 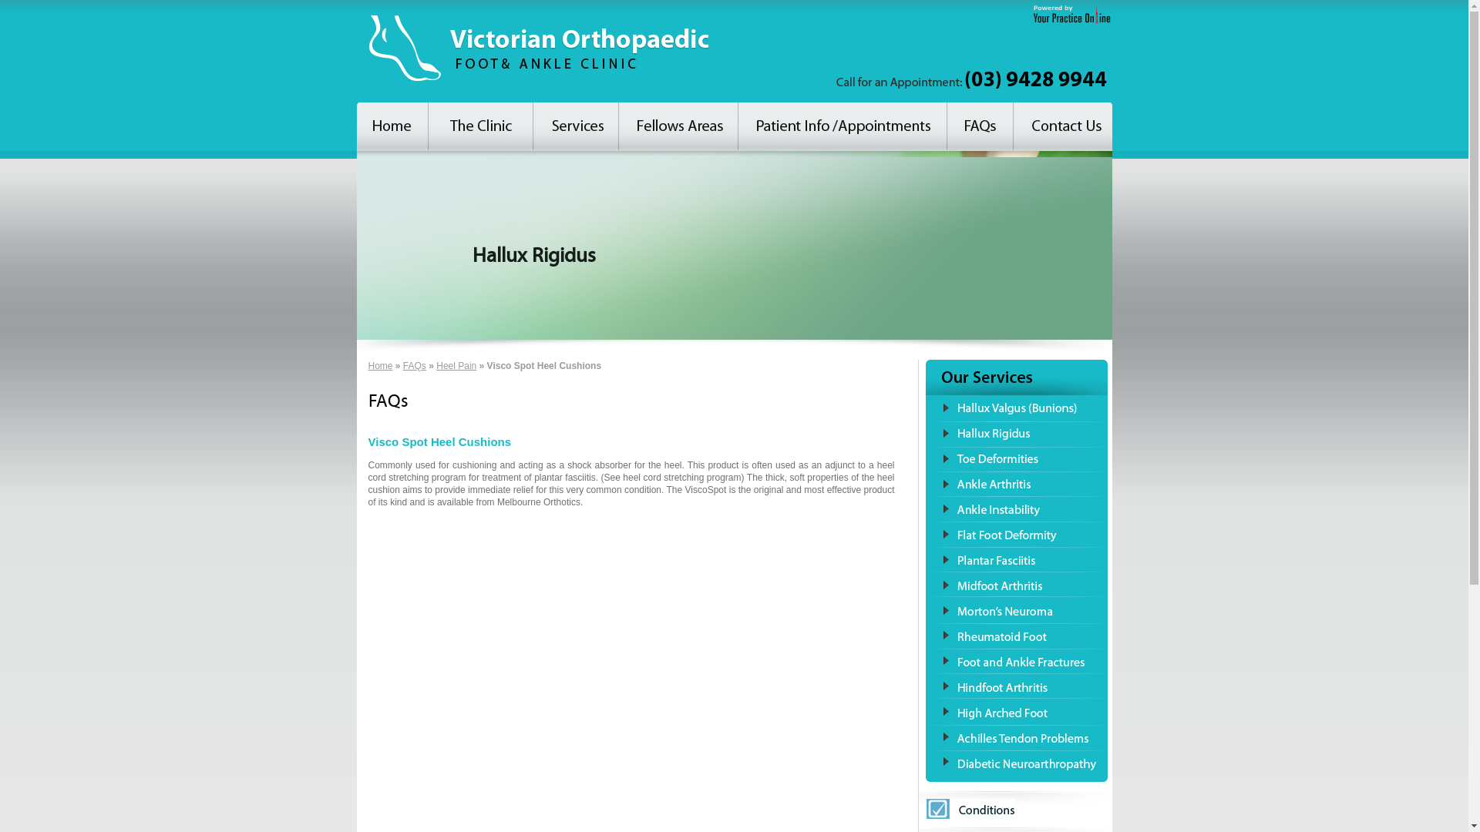 What do you see at coordinates (479, 126) in the screenshot?
I see ` ` at bounding box center [479, 126].